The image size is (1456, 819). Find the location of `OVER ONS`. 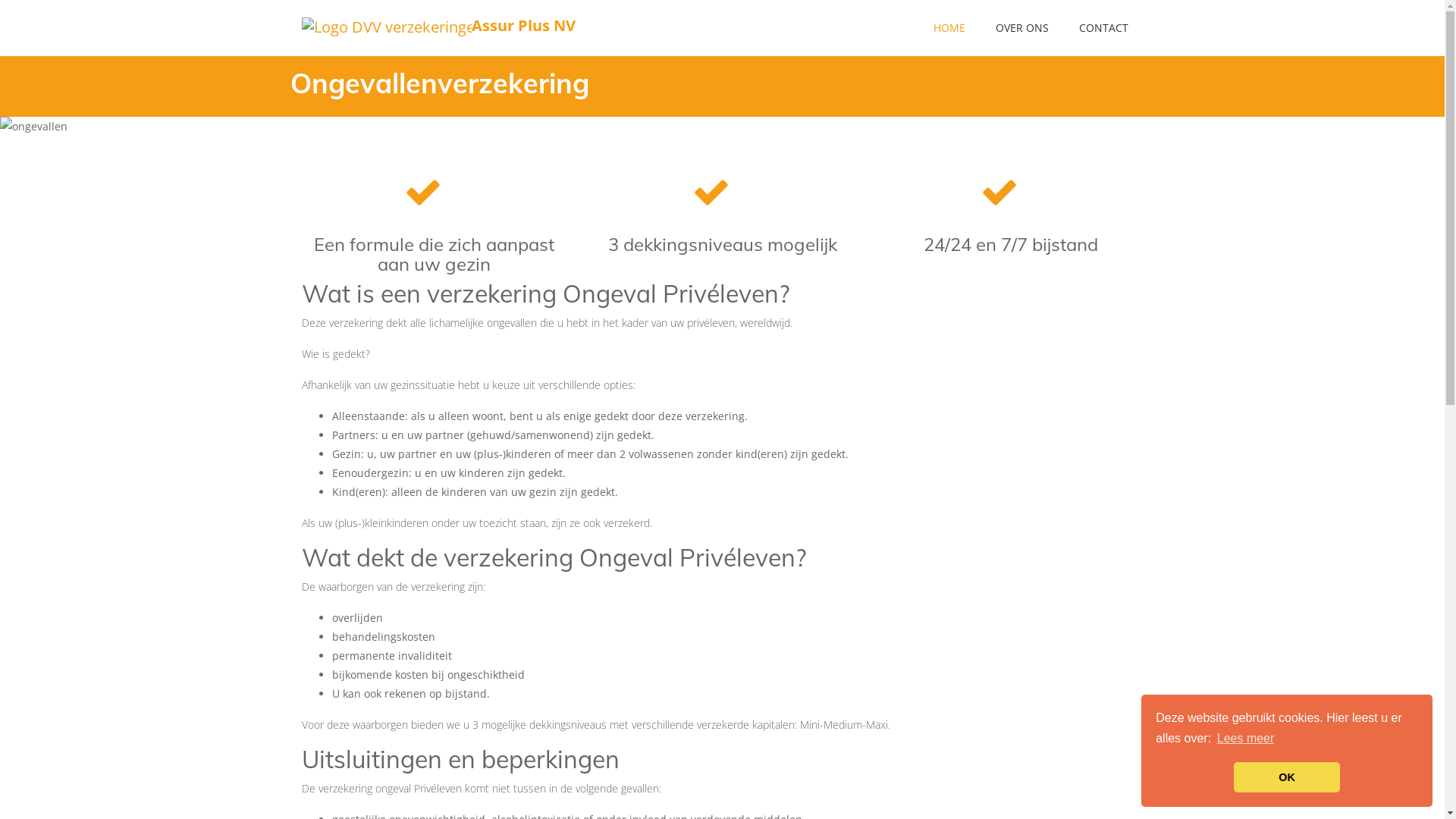

OVER ONS is located at coordinates (1021, 28).